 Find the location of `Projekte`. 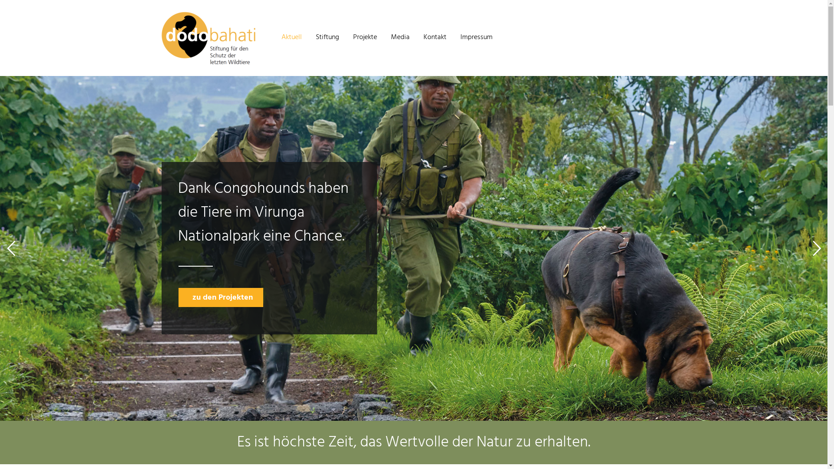

Projekte is located at coordinates (365, 38).